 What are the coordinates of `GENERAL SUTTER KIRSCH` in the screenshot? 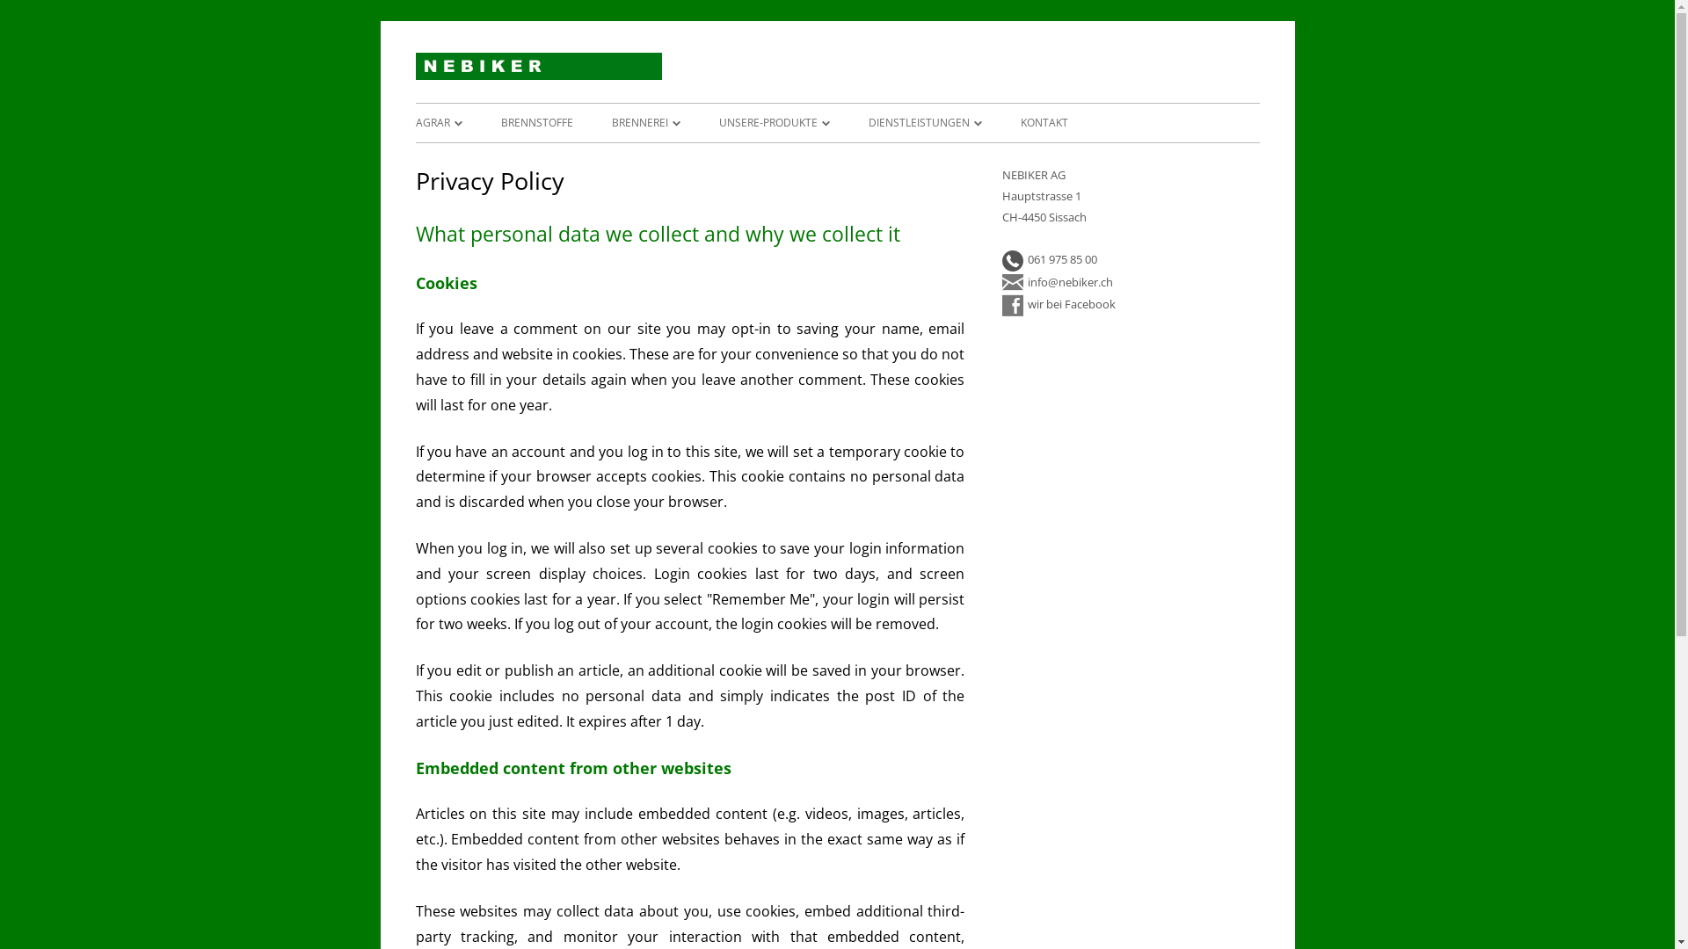 It's located at (807, 160).